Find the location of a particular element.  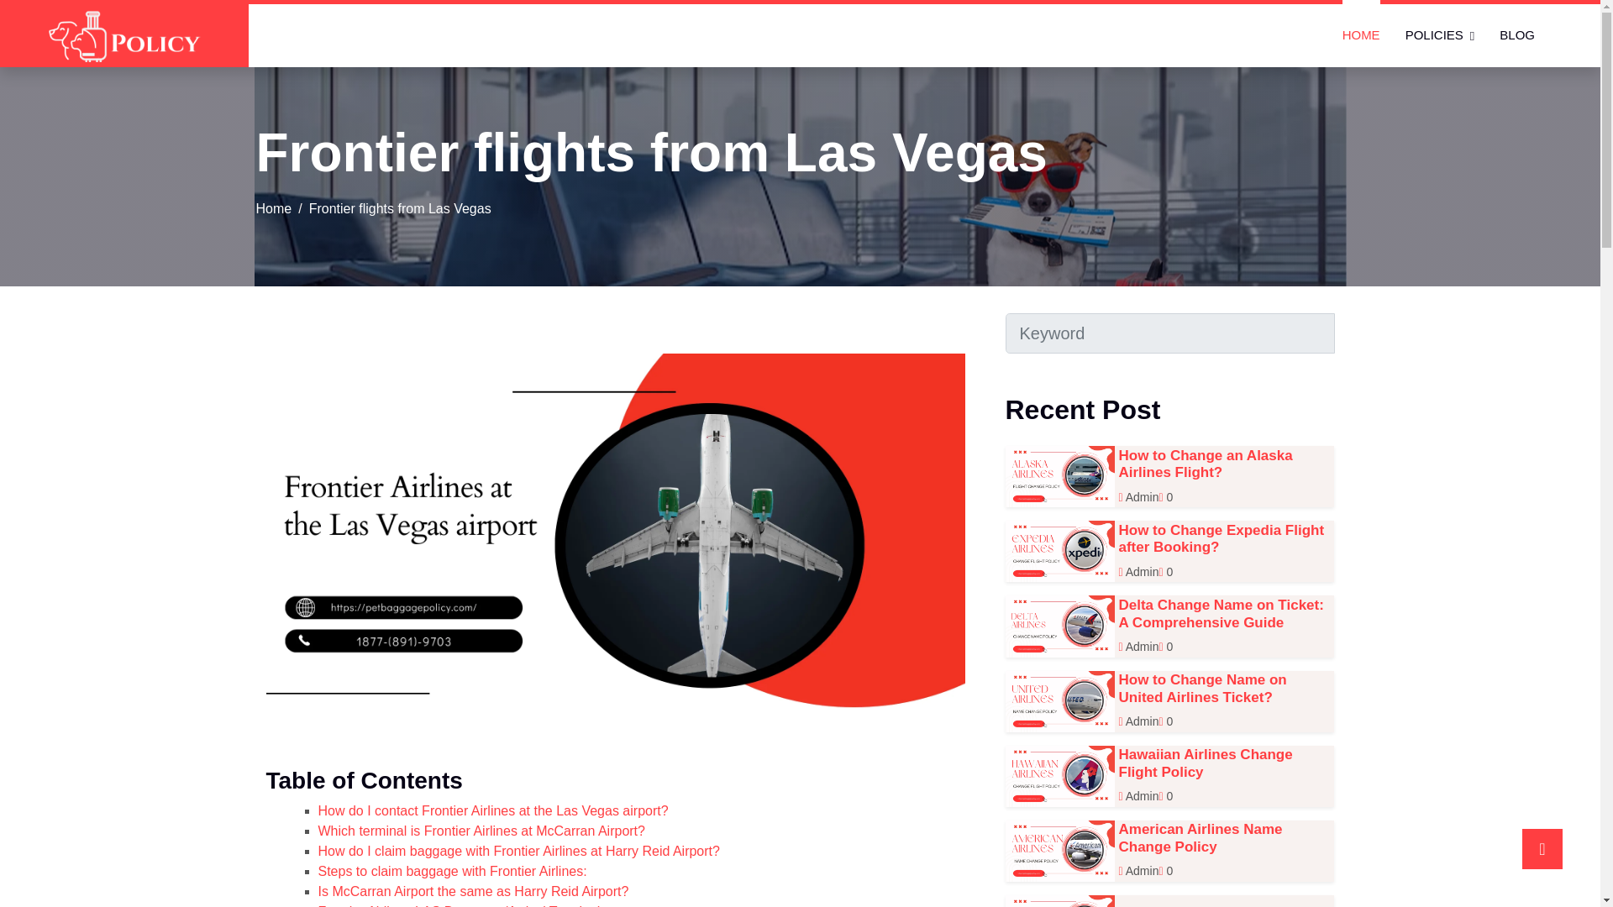

POLICIES is located at coordinates (1440, 35).